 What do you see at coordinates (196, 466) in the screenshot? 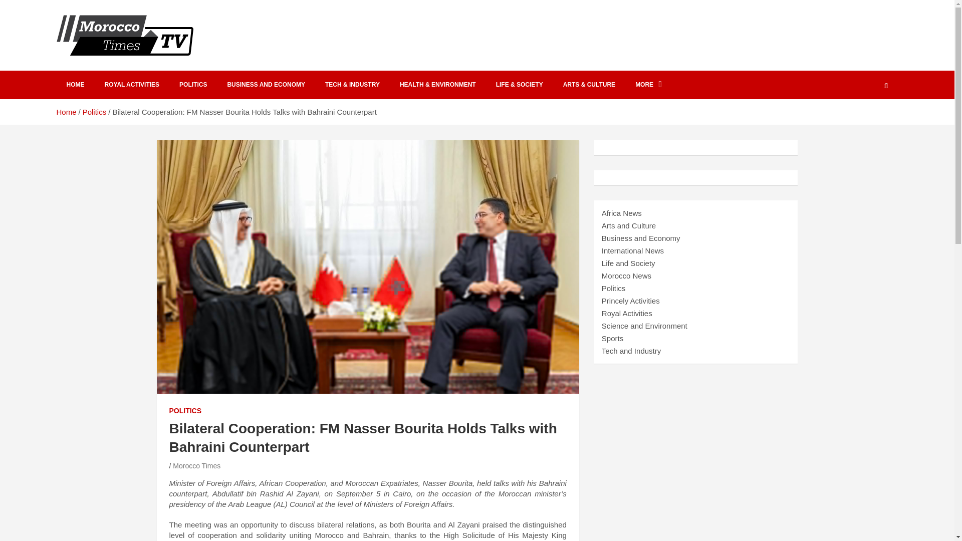
I see `Morocco Times` at bounding box center [196, 466].